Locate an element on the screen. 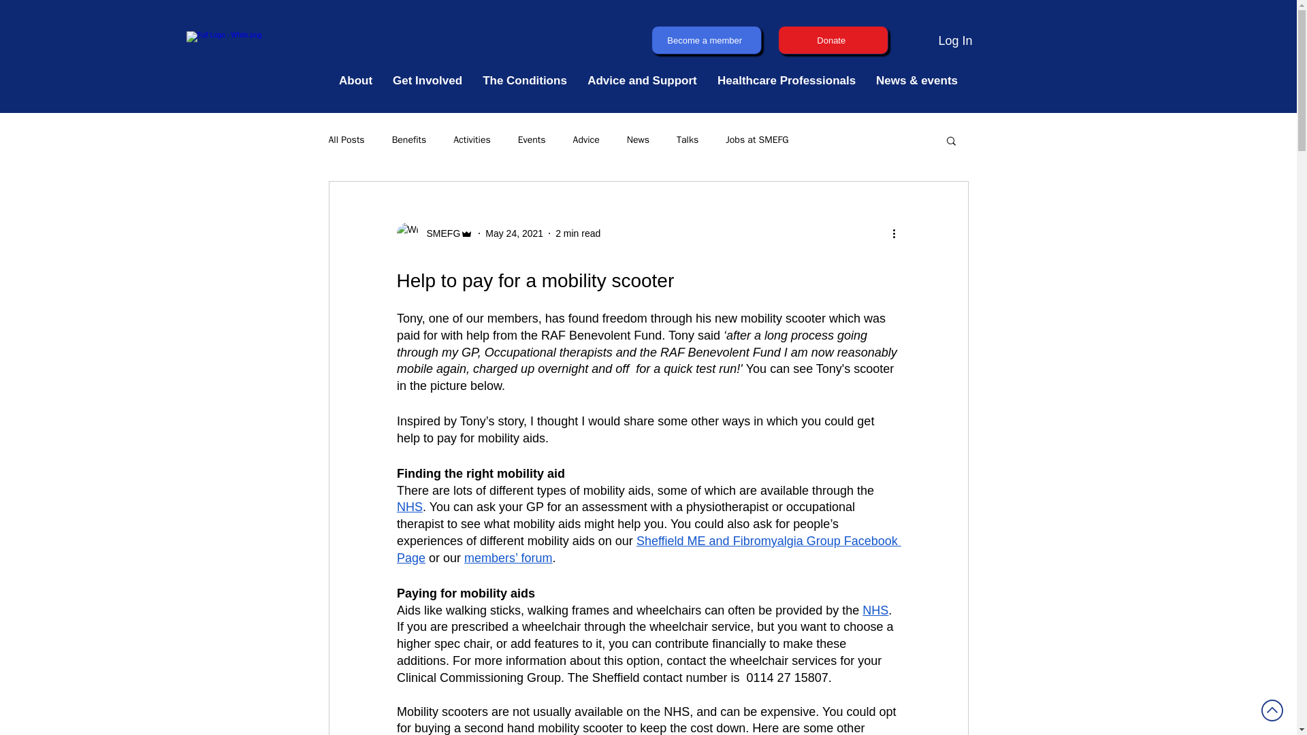  News is located at coordinates (639, 140).